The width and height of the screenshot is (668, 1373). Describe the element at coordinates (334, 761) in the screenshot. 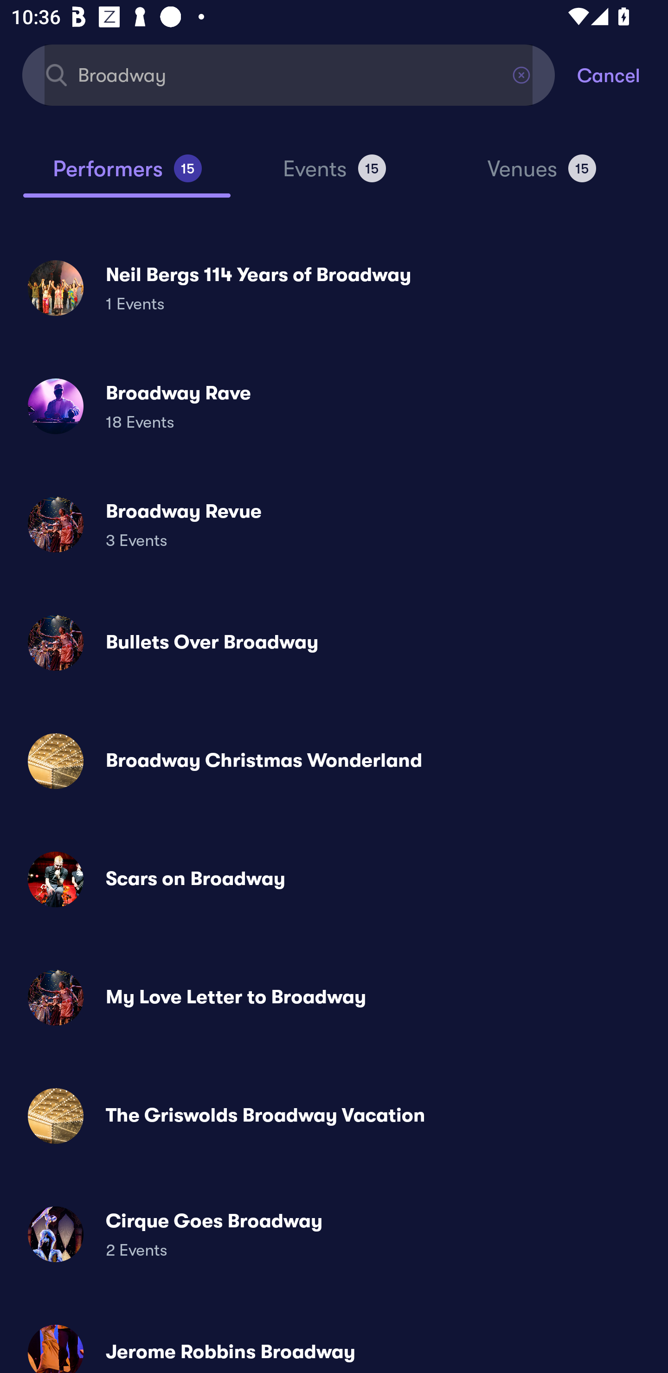

I see `Broadway Christmas Wonderland` at that location.